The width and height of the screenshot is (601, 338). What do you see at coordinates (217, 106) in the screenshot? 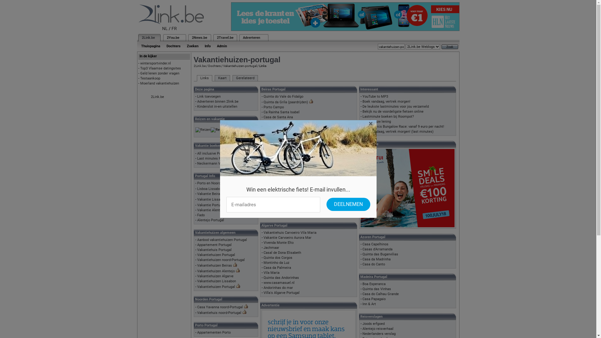
I see `Kinderslot in-en uitstellen` at bounding box center [217, 106].